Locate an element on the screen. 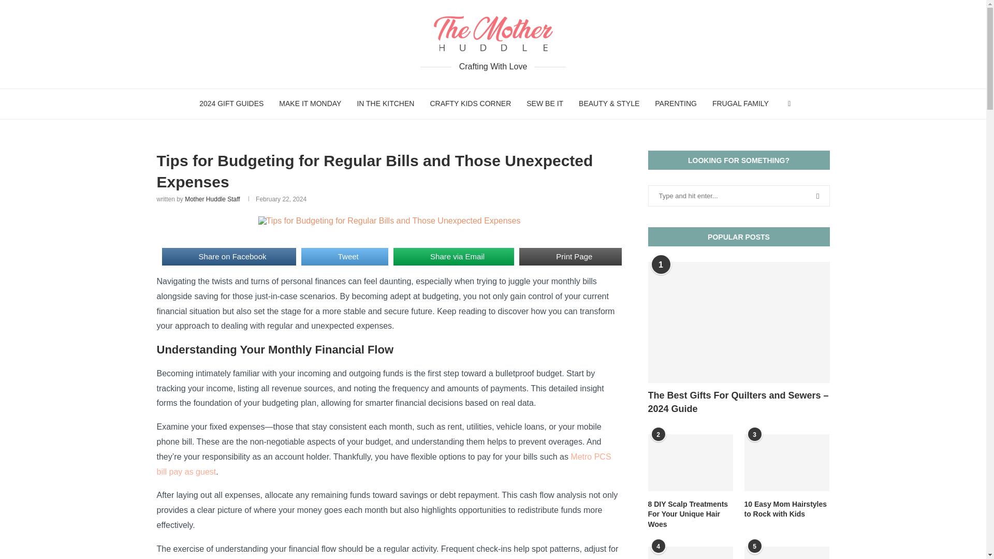  Print Page is located at coordinates (571, 257).